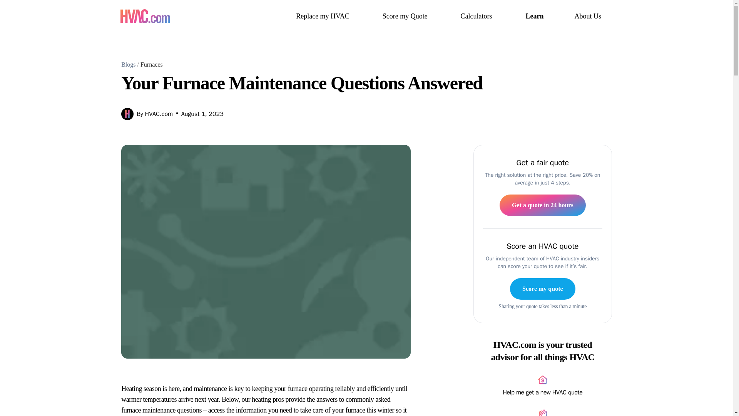 The image size is (739, 416). What do you see at coordinates (588, 16) in the screenshot?
I see `About Us` at bounding box center [588, 16].